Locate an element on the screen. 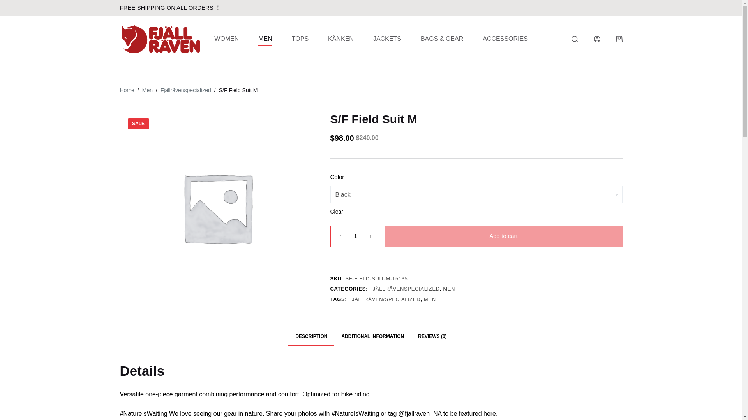 Image resolution: width=748 pixels, height=420 pixels. WOMEN is located at coordinates (226, 39).